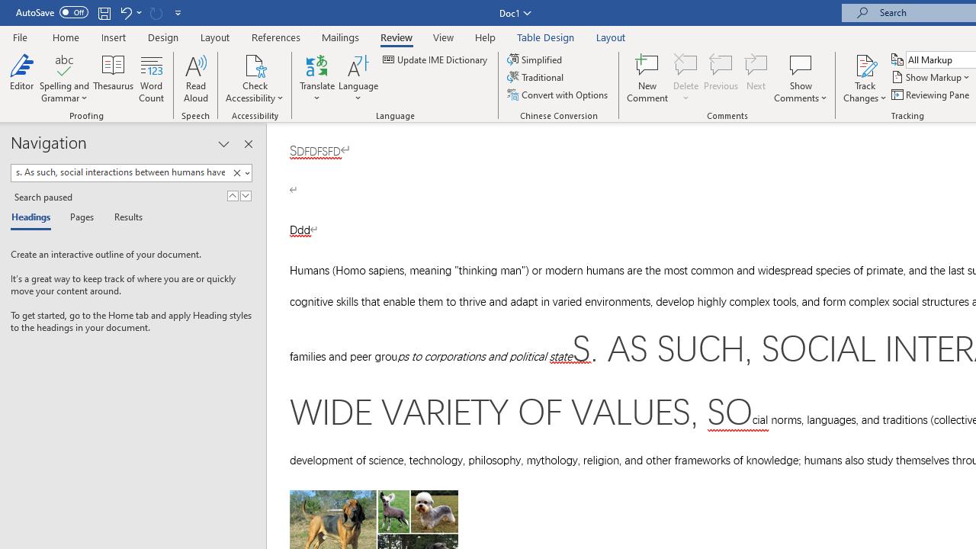  Describe the element at coordinates (34, 218) in the screenshot. I see `Headings` at that location.